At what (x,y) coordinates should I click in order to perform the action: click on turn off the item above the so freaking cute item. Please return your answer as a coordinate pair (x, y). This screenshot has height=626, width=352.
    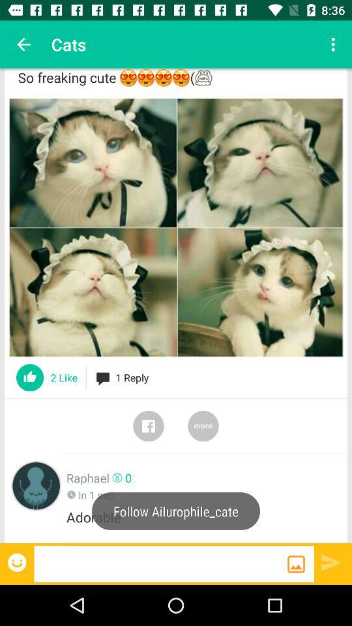
    Looking at the image, I should click on (23, 44).